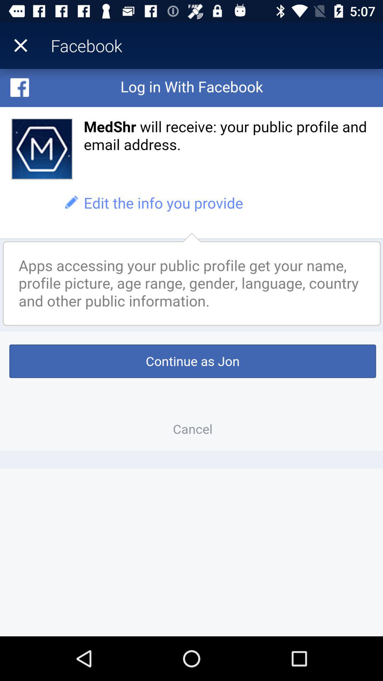 This screenshot has width=383, height=681. What do you see at coordinates (191, 353) in the screenshot?
I see `login in to facebook page` at bounding box center [191, 353].